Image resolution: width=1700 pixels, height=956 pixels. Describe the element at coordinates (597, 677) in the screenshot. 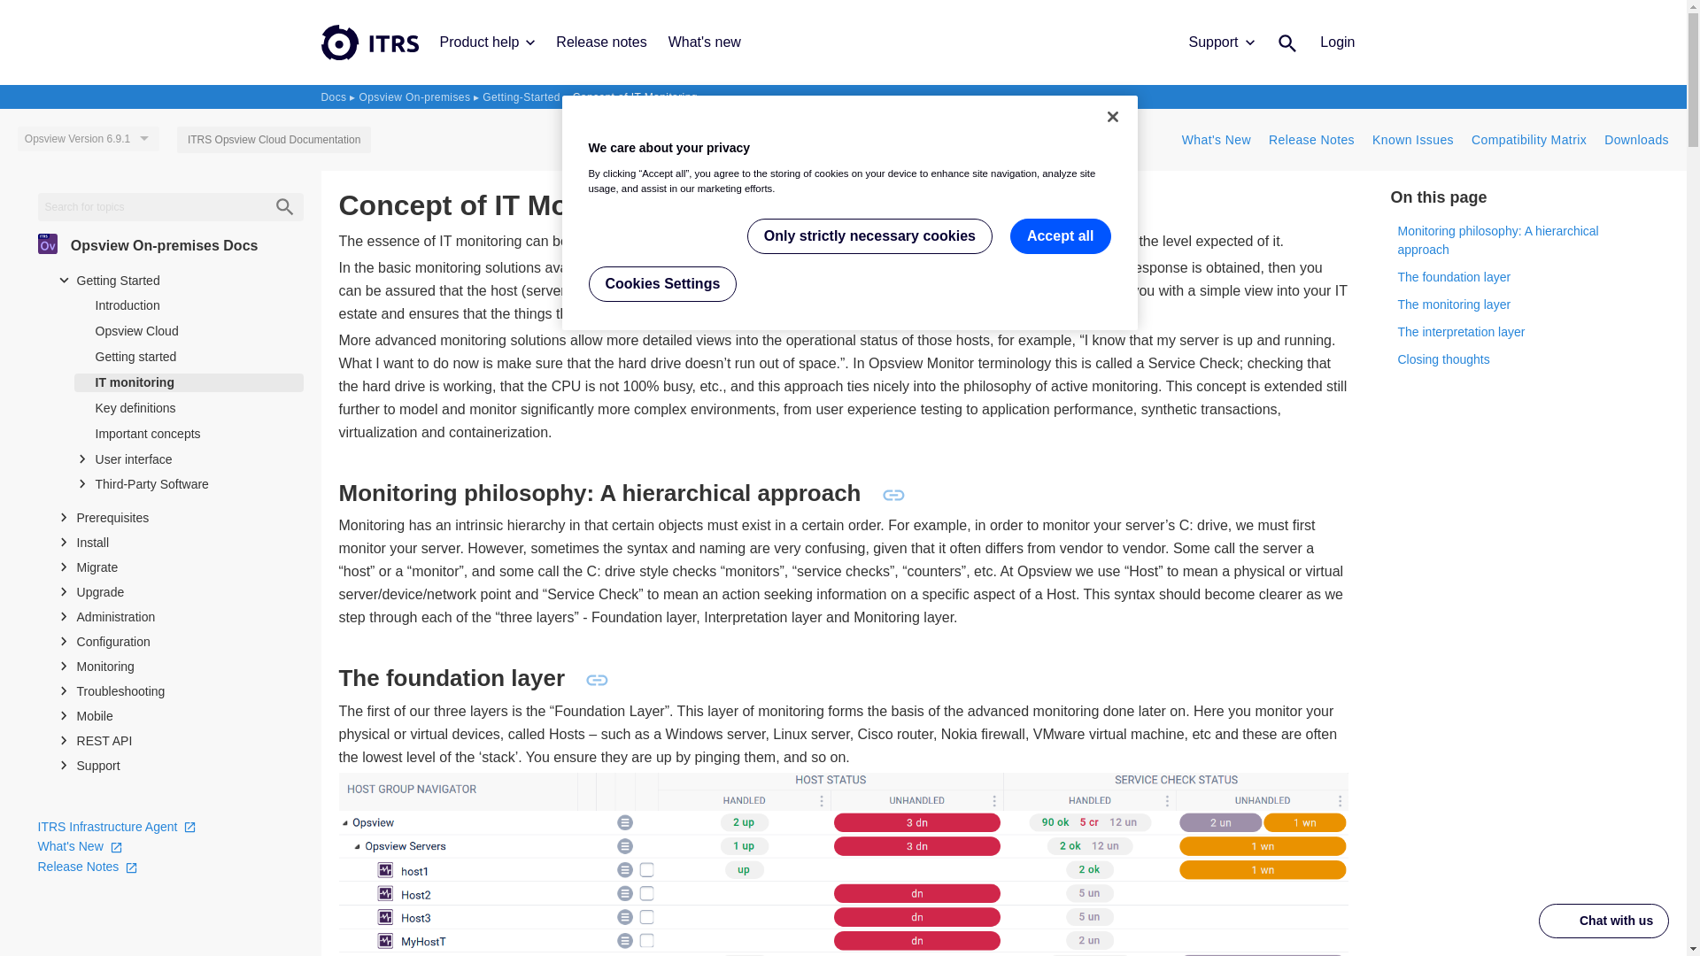

I see `Link to this section` at that location.